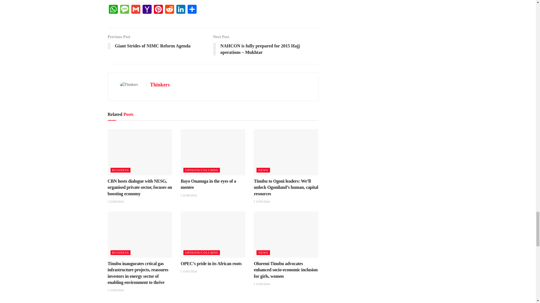 This screenshot has width=540, height=303. Describe the element at coordinates (124, 10) in the screenshot. I see `Message` at that location.